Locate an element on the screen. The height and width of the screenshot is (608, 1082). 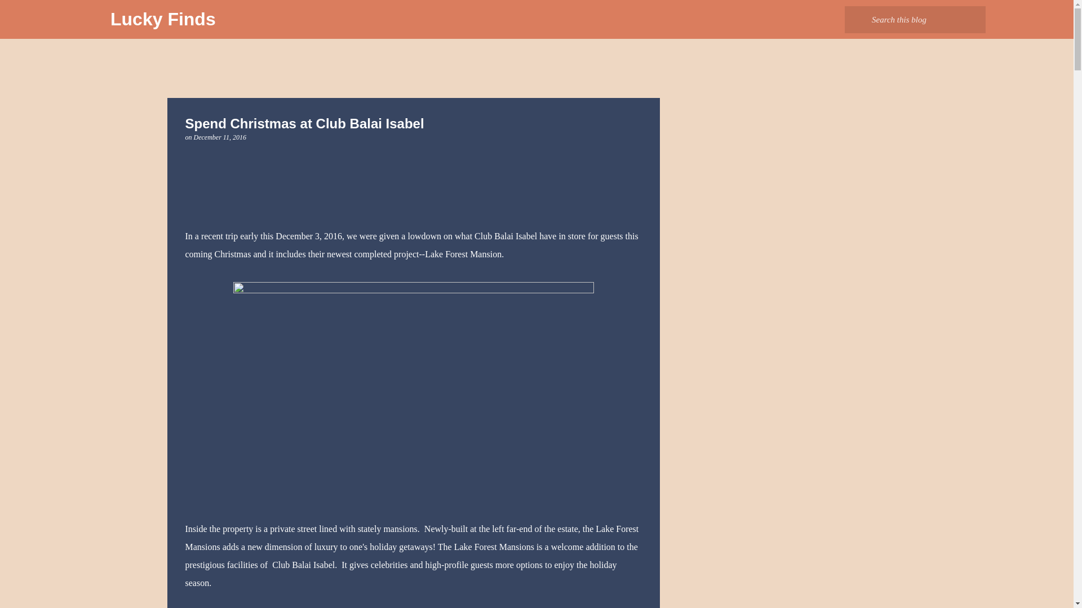
Lucky Finds is located at coordinates (162, 19).